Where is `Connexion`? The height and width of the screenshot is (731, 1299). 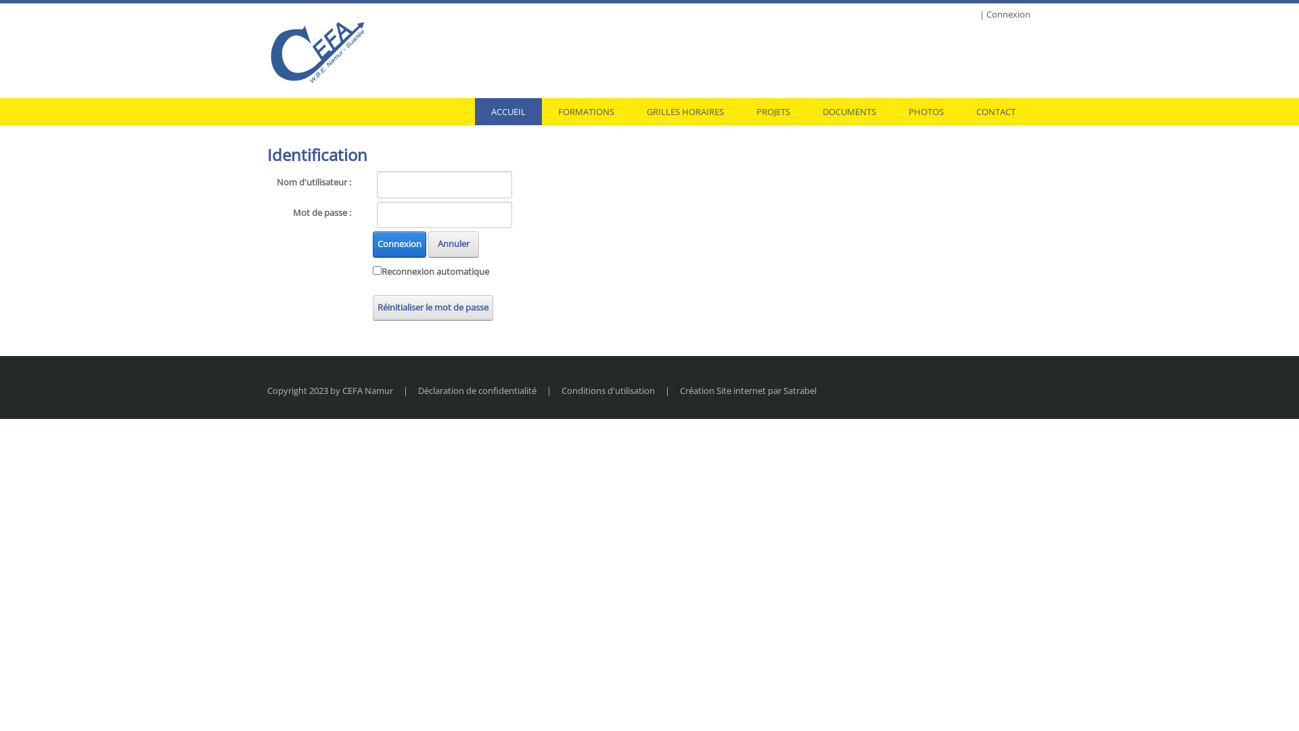
Connexion is located at coordinates (1008, 15).